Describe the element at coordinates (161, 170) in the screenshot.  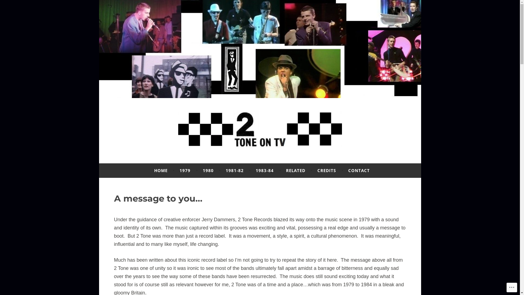
I see `HOME` at that location.